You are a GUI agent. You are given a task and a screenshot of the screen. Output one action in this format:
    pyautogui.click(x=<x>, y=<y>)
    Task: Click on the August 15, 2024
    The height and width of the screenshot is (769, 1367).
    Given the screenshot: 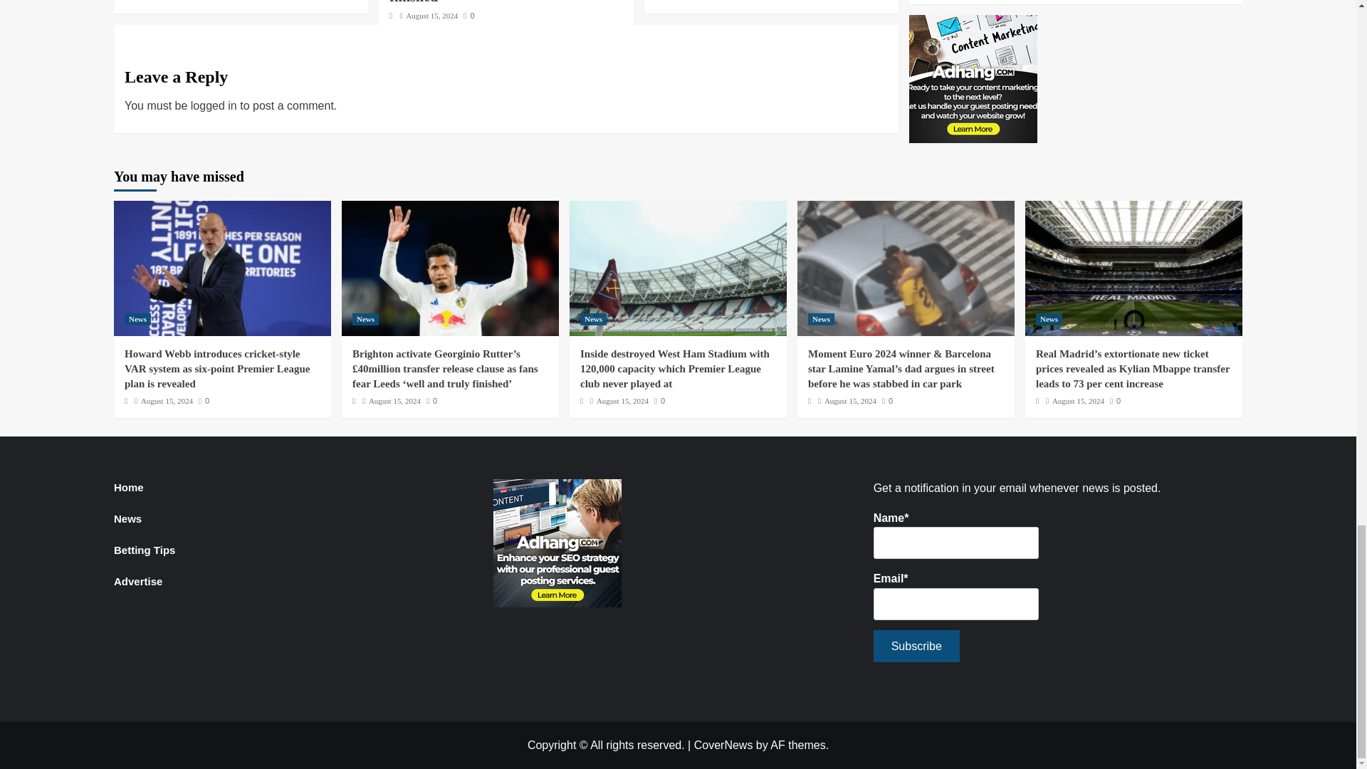 What is the action you would take?
    pyautogui.click(x=431, y=16)
    